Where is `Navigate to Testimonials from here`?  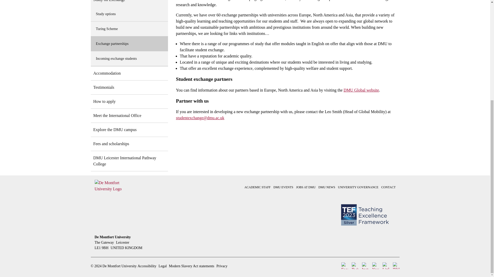
Navigate to Testimonials from here is located at coordinates (129, 87).